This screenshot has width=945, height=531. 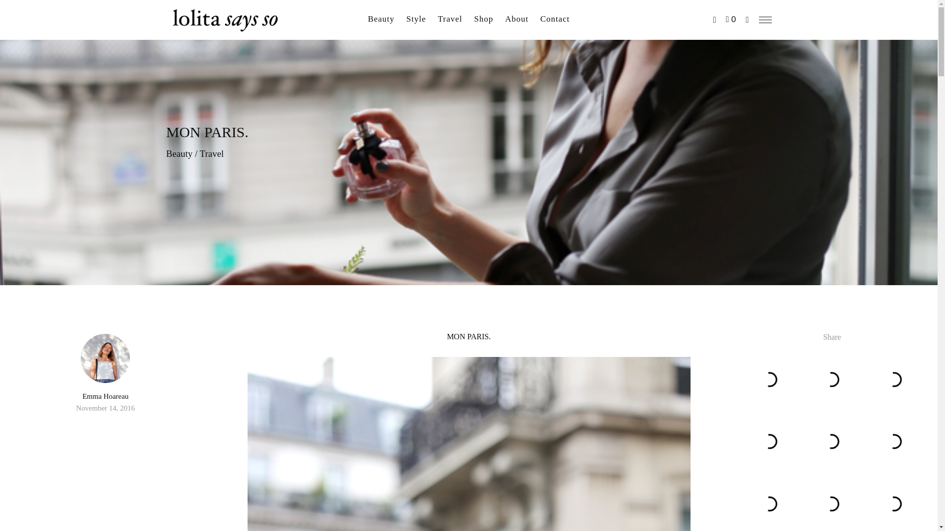 What do you see at coordinates (179, 153) in the screenshot?
I see `Beauty` at bounding box center [179, 153].